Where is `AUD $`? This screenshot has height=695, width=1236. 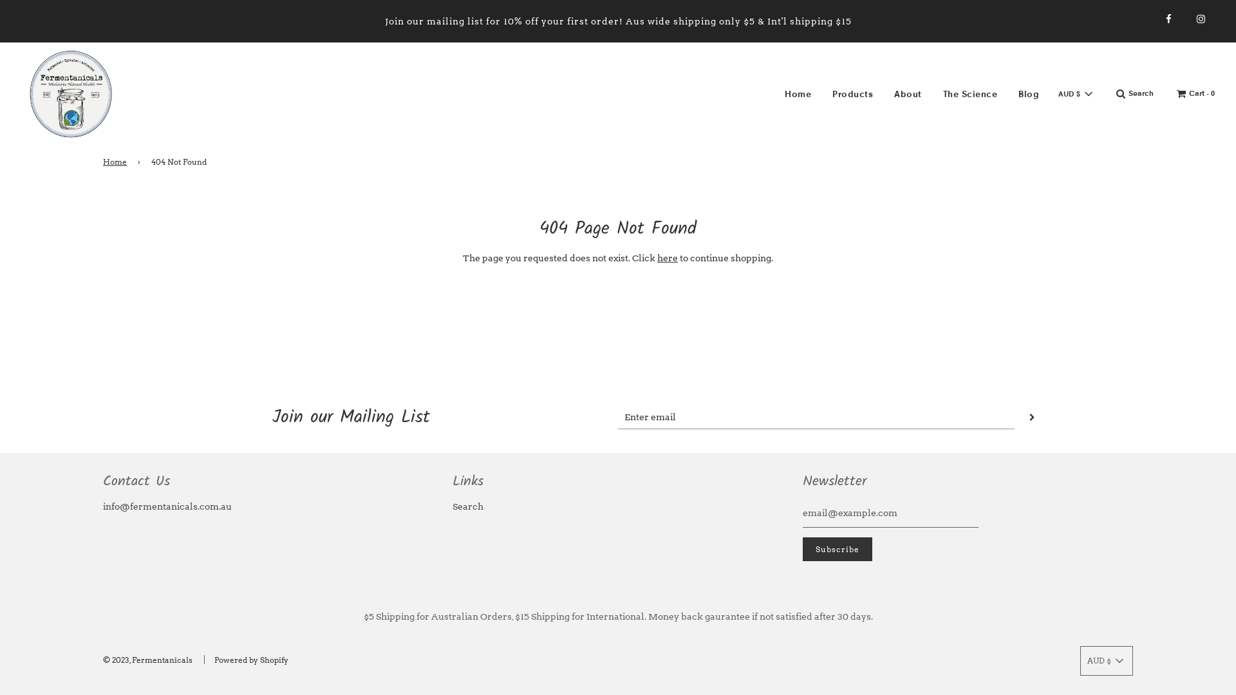
AUD $ is located at coordinates (1107, 661).